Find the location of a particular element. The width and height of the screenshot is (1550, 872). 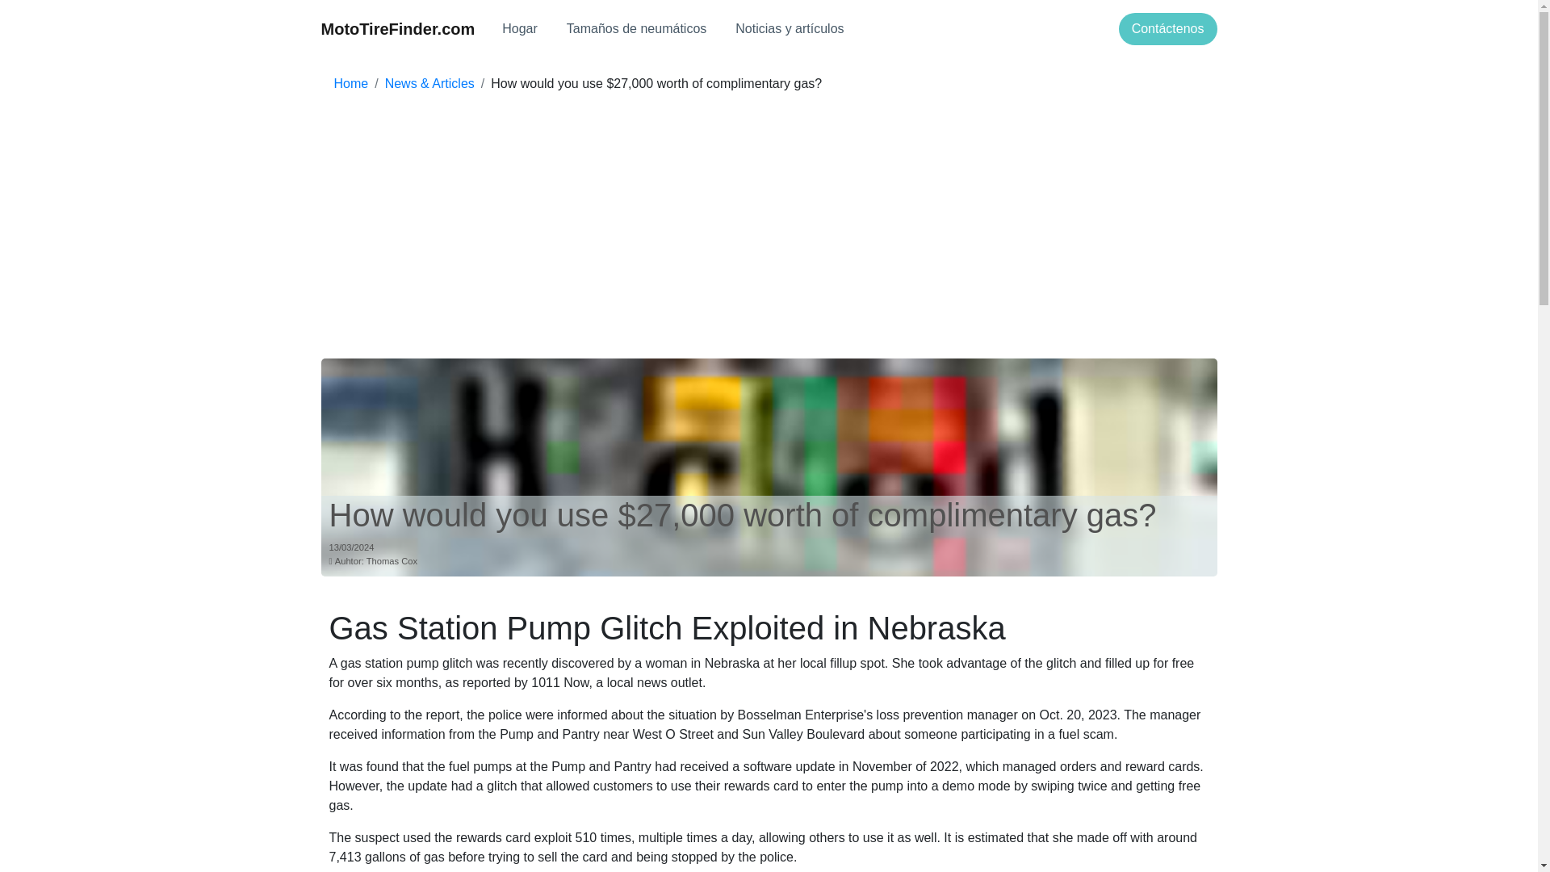

MotoTireFinder.com is located at coordinates (398, 29).